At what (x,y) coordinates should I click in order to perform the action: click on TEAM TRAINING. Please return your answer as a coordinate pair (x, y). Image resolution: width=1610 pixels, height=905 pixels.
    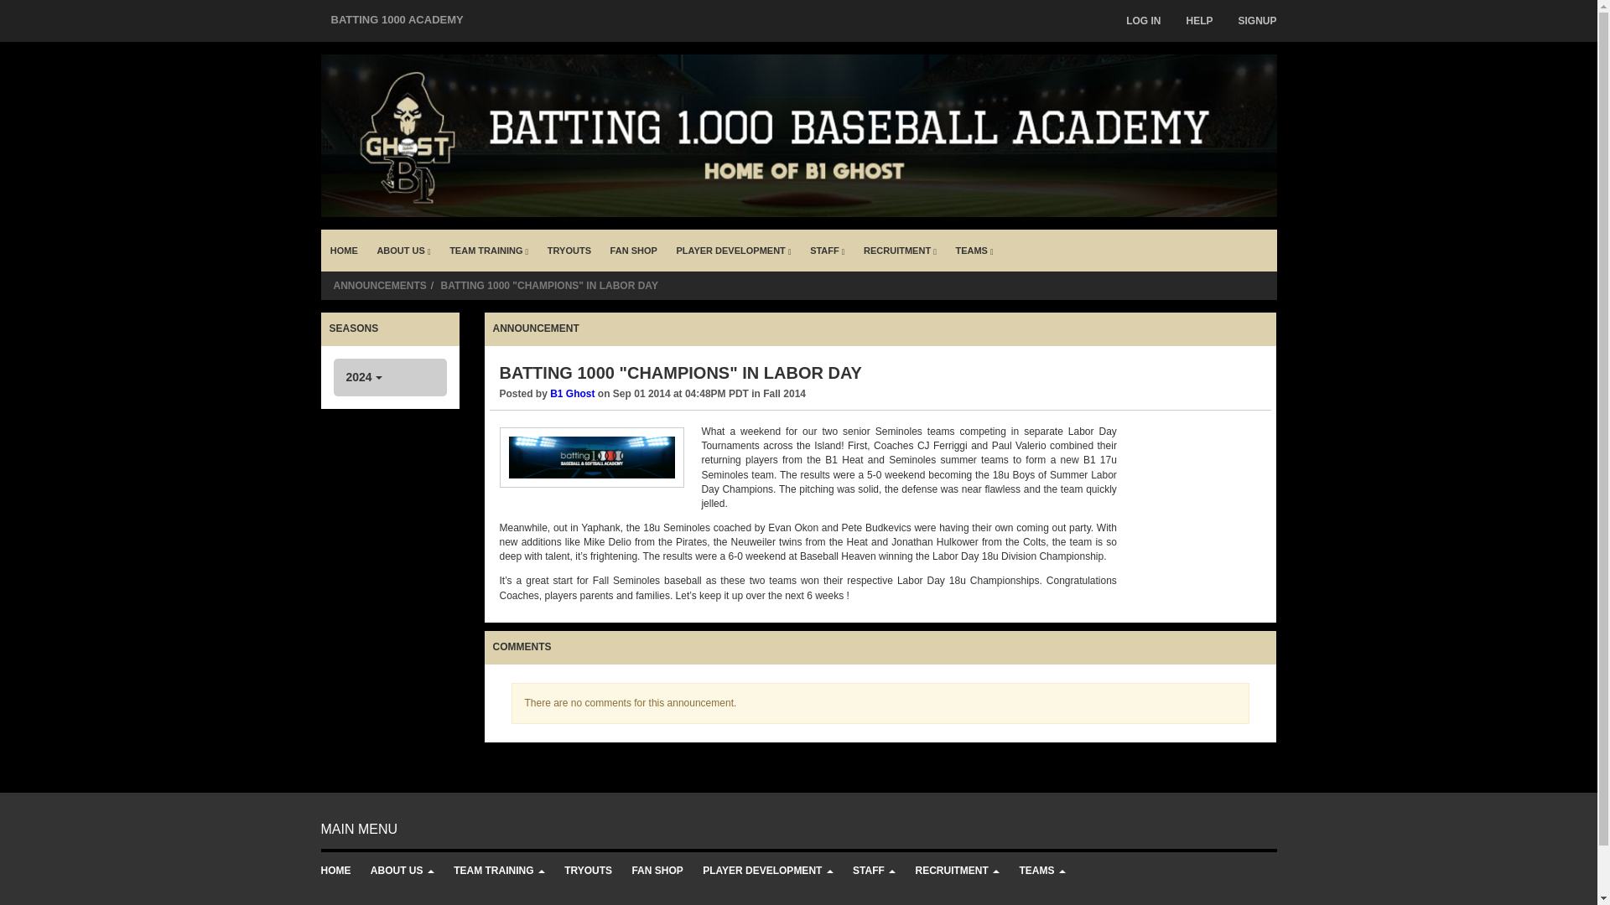
    Looking at the image, I should click on (488, 251).